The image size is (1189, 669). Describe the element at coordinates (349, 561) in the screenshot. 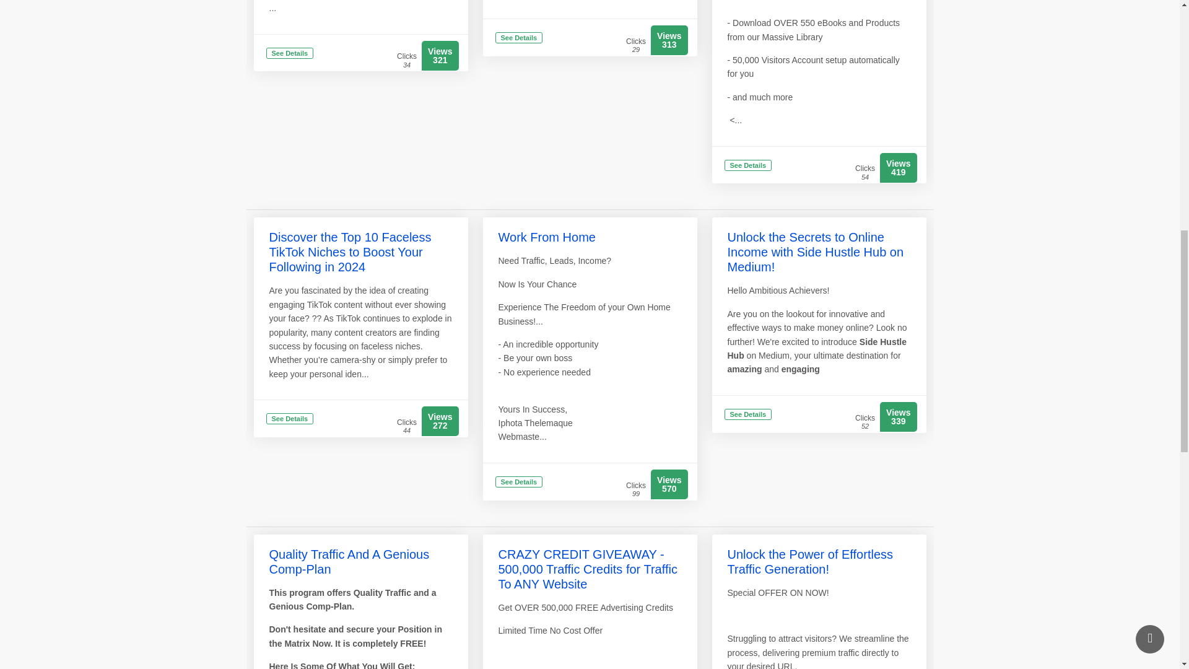

I see `Quality Traffic And A Genious Comp-Plan` at that location.